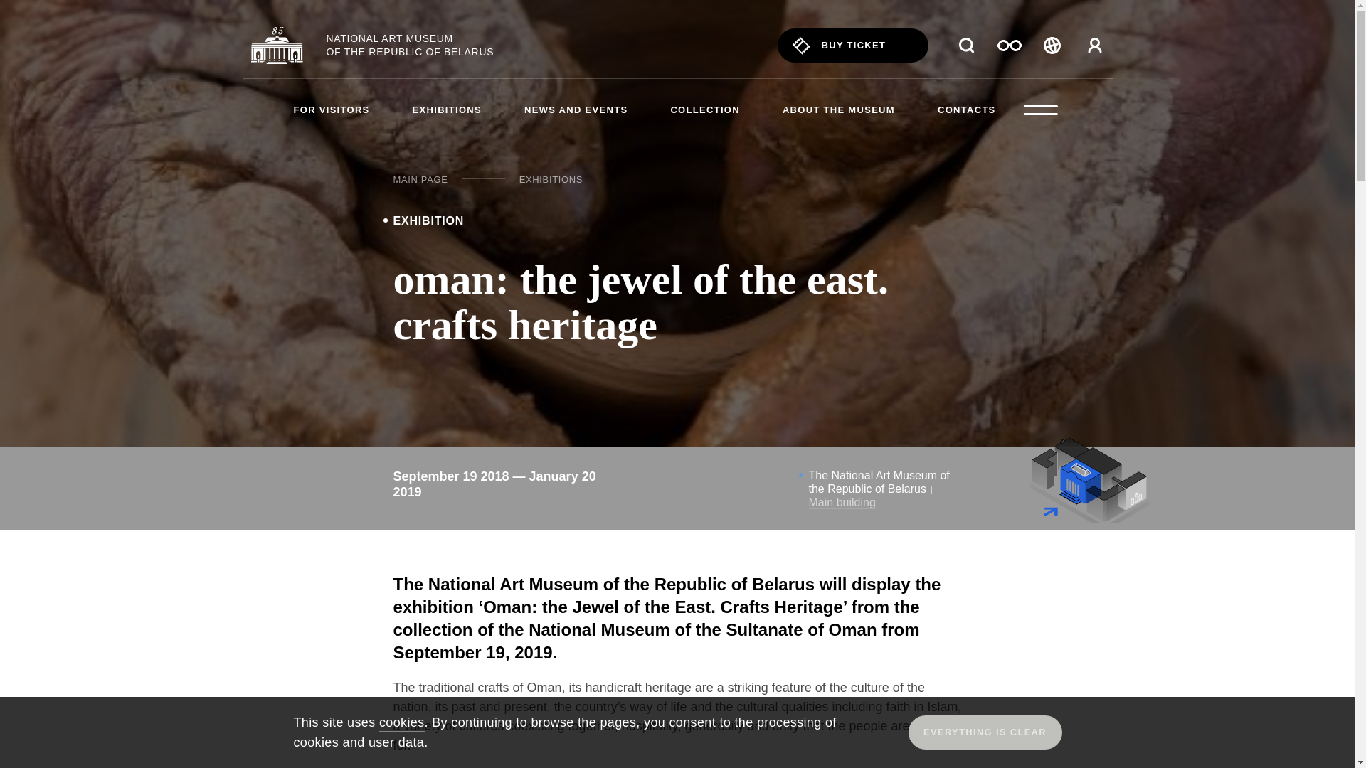 This screenshot has width=1366, height=768. What do you see at coordinates (331, 110) in the screenshot?
I see `FOR VISITORS` at bounding box center [331, 110].